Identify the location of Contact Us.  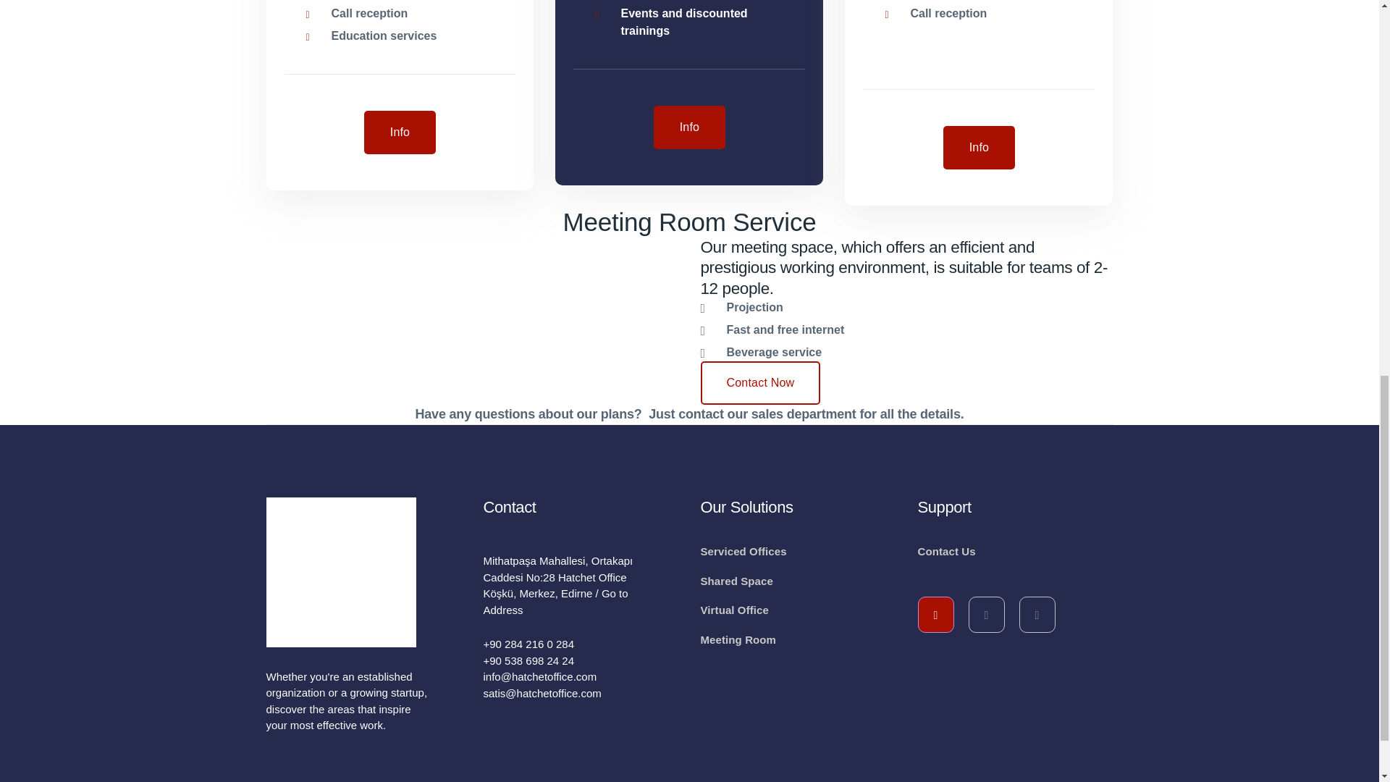
(946, 552).